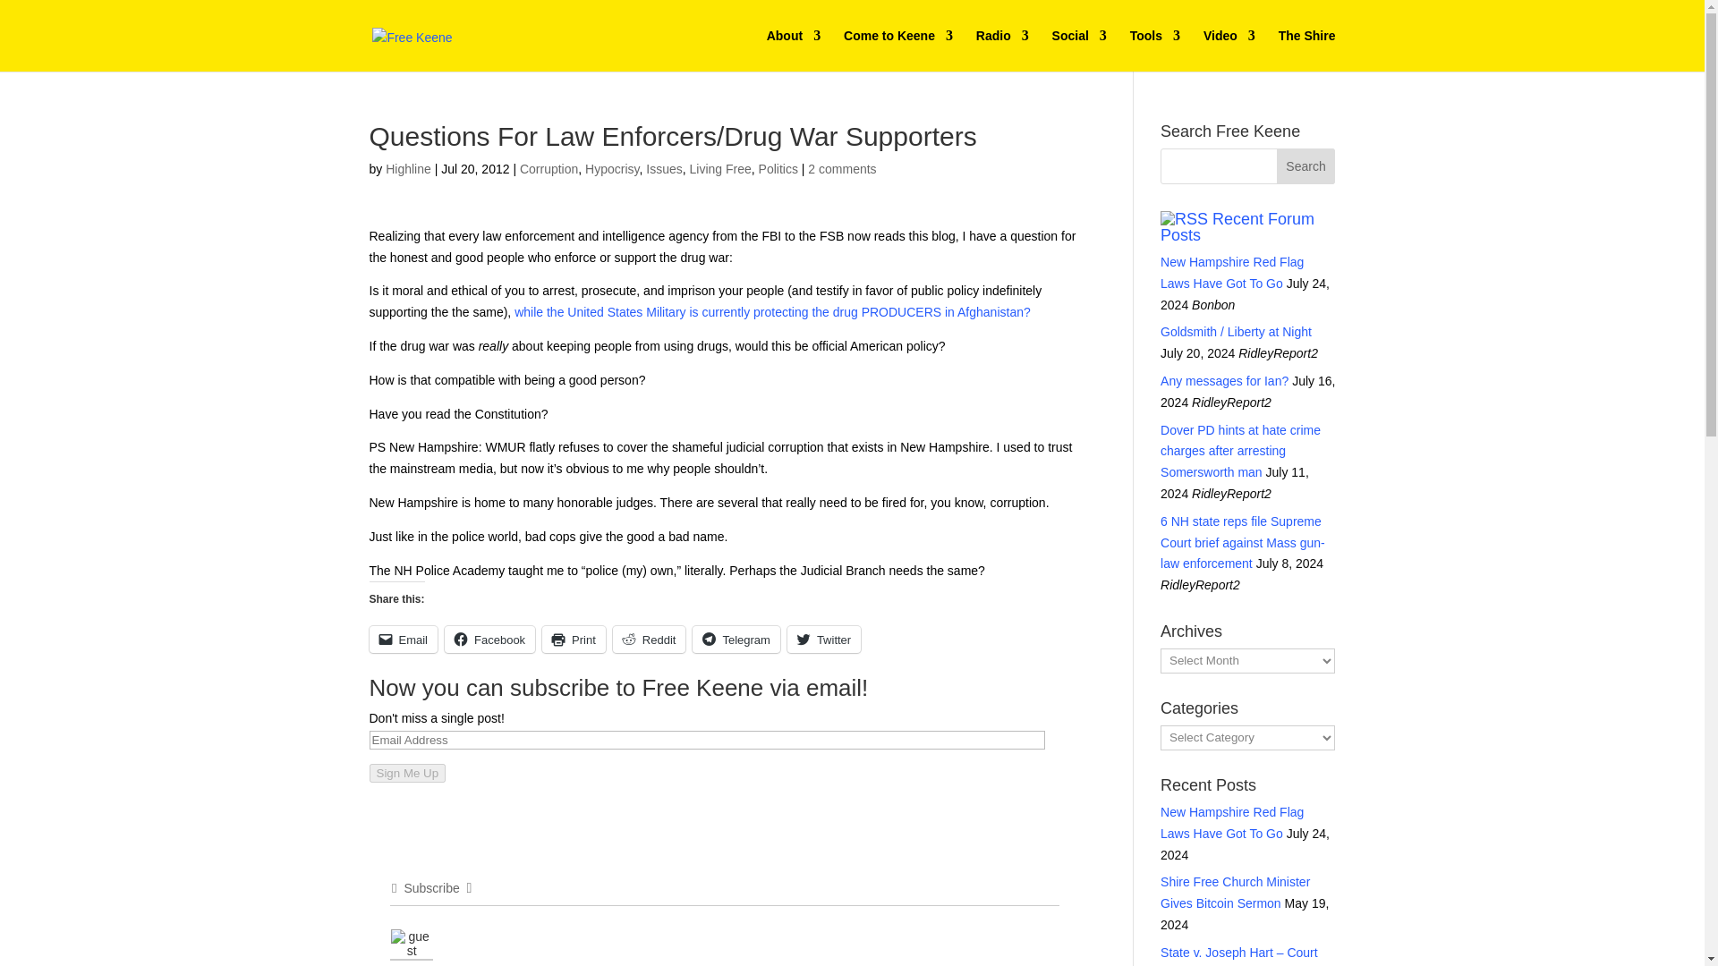  Describe the element at coordinates (1079, 50) in the screenshot. I see `Social` at that location.